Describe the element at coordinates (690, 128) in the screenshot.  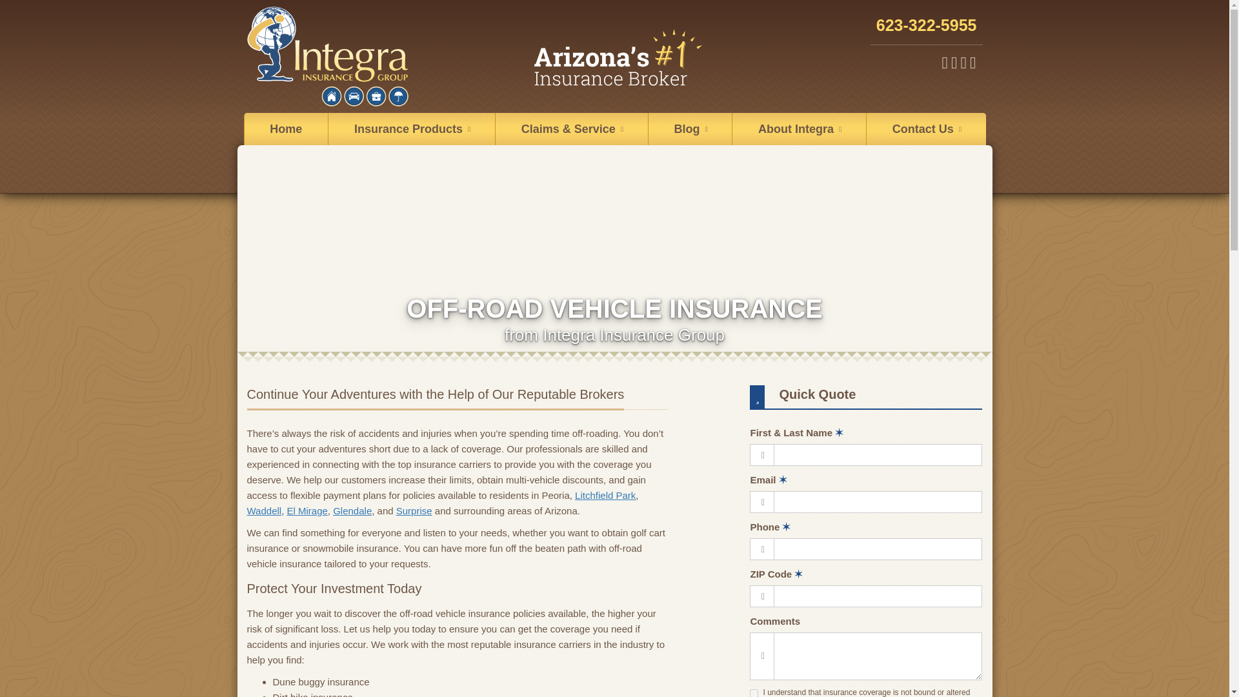
I see `Blog` at that location.